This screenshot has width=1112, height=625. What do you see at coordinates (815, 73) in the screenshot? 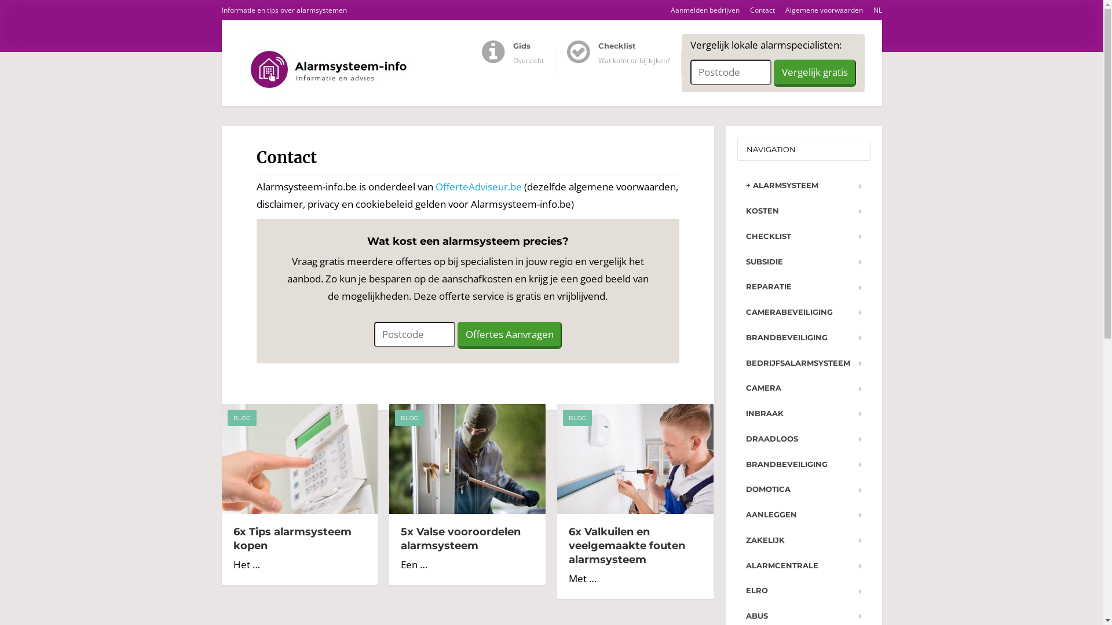
I see `Vergelijk gratis` at bounding box center [815, 73].